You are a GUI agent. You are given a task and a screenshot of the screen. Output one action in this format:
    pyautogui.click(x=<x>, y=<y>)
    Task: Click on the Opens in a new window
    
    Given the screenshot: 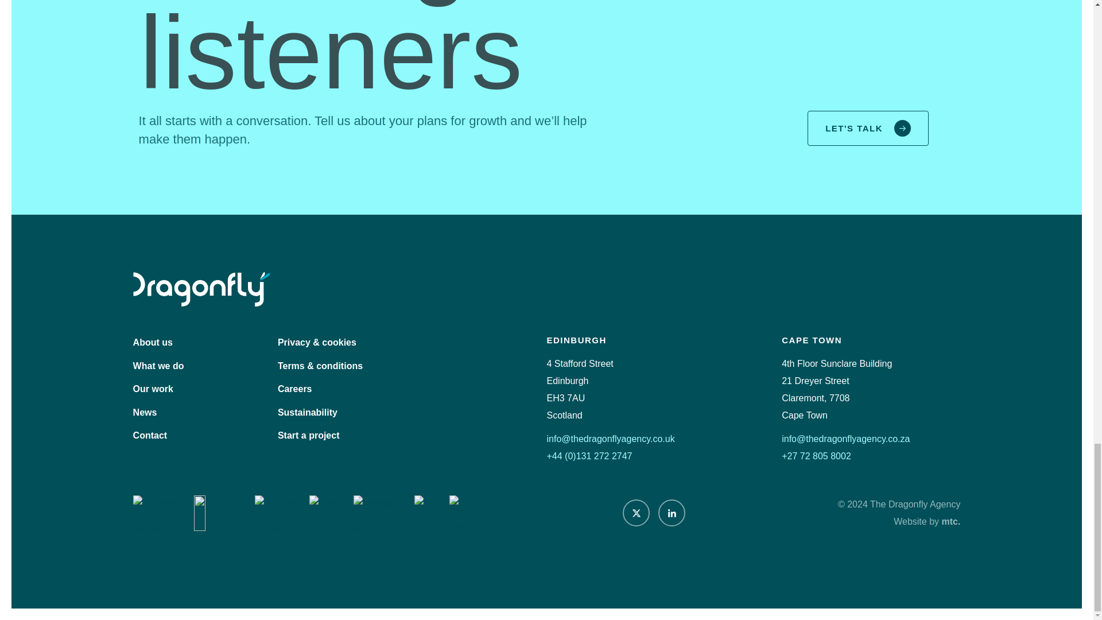 What is the action you would take?
    pyautogui.click(x=950, y=521)
    